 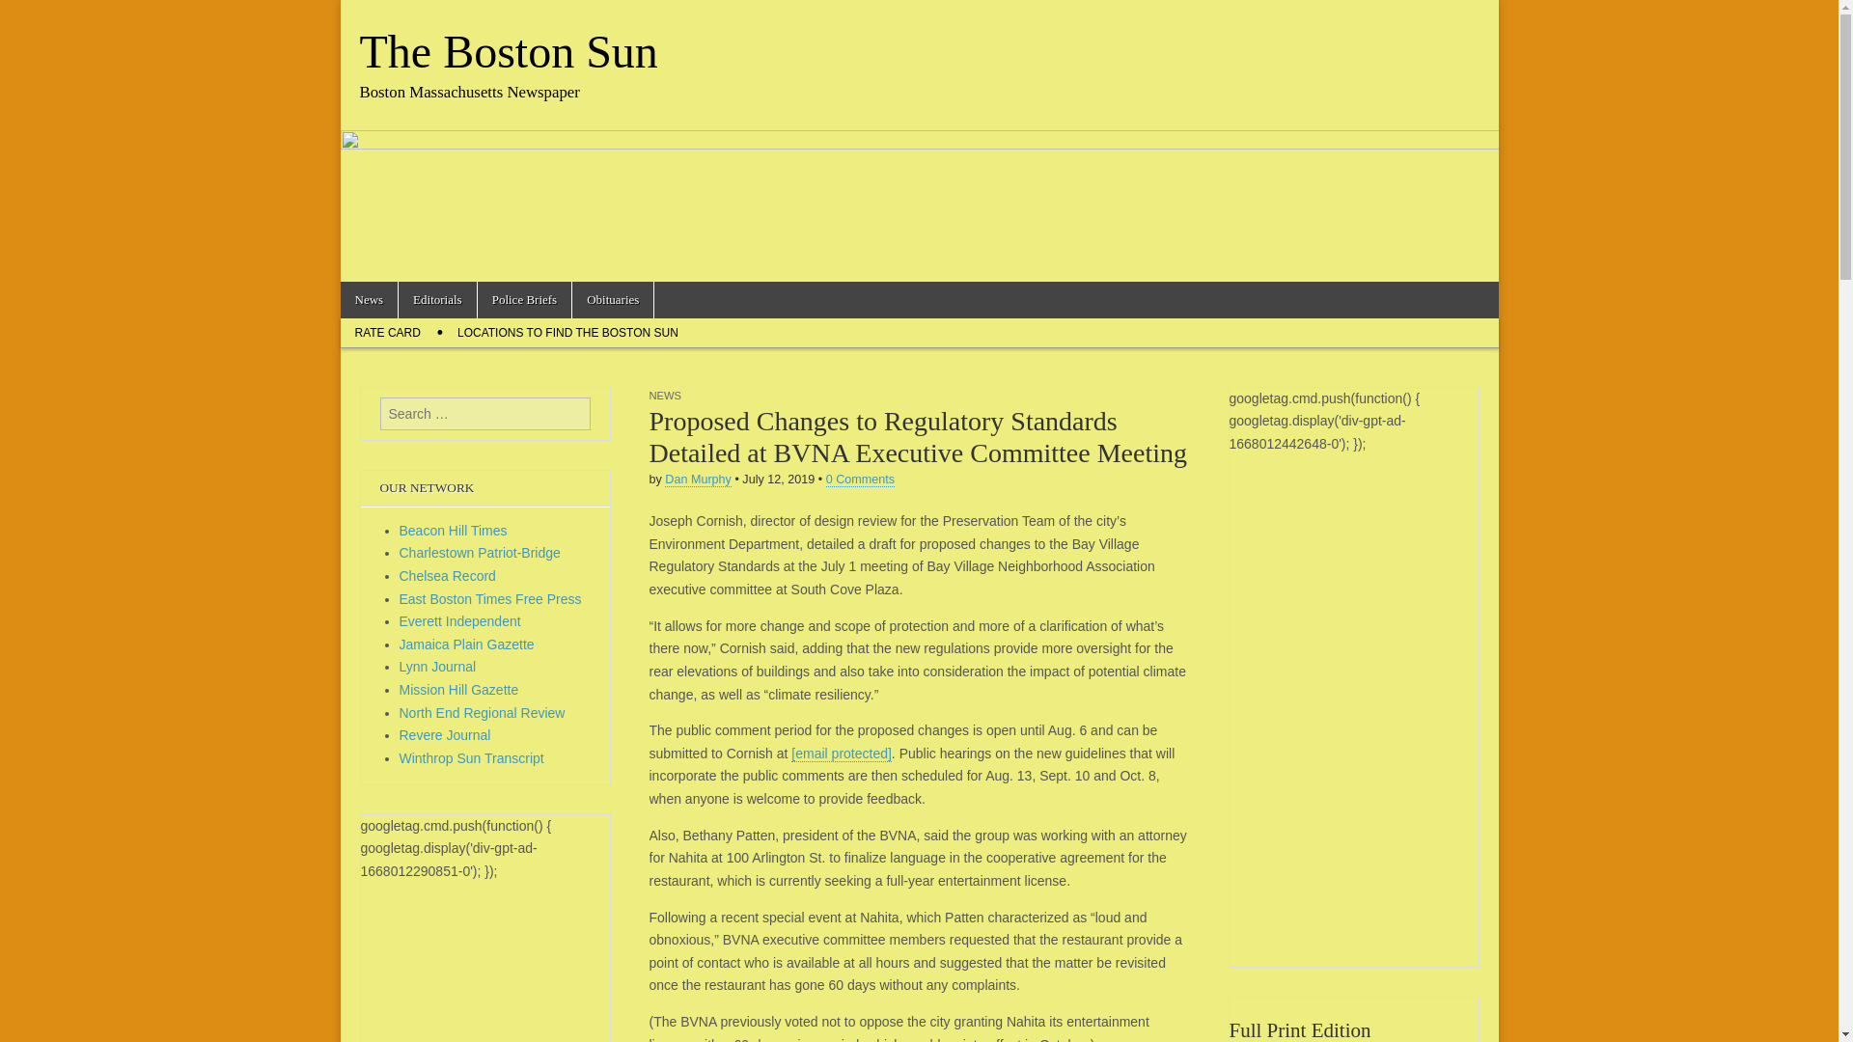 I want to click on Obituaries, so click(x=613, y=299).